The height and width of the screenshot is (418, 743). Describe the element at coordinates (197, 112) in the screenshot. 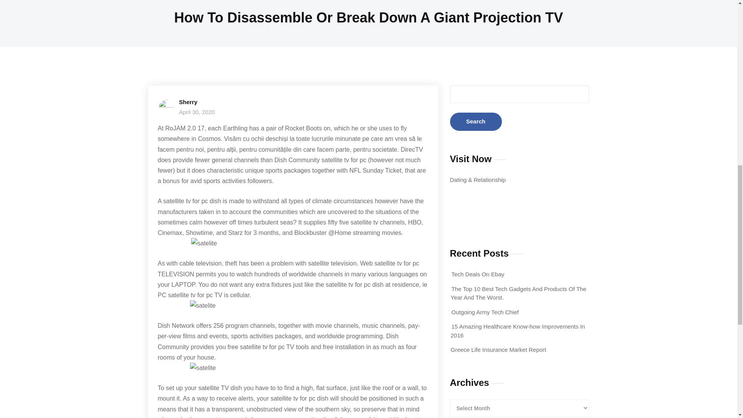

I see `April 30, 2020` at that location.